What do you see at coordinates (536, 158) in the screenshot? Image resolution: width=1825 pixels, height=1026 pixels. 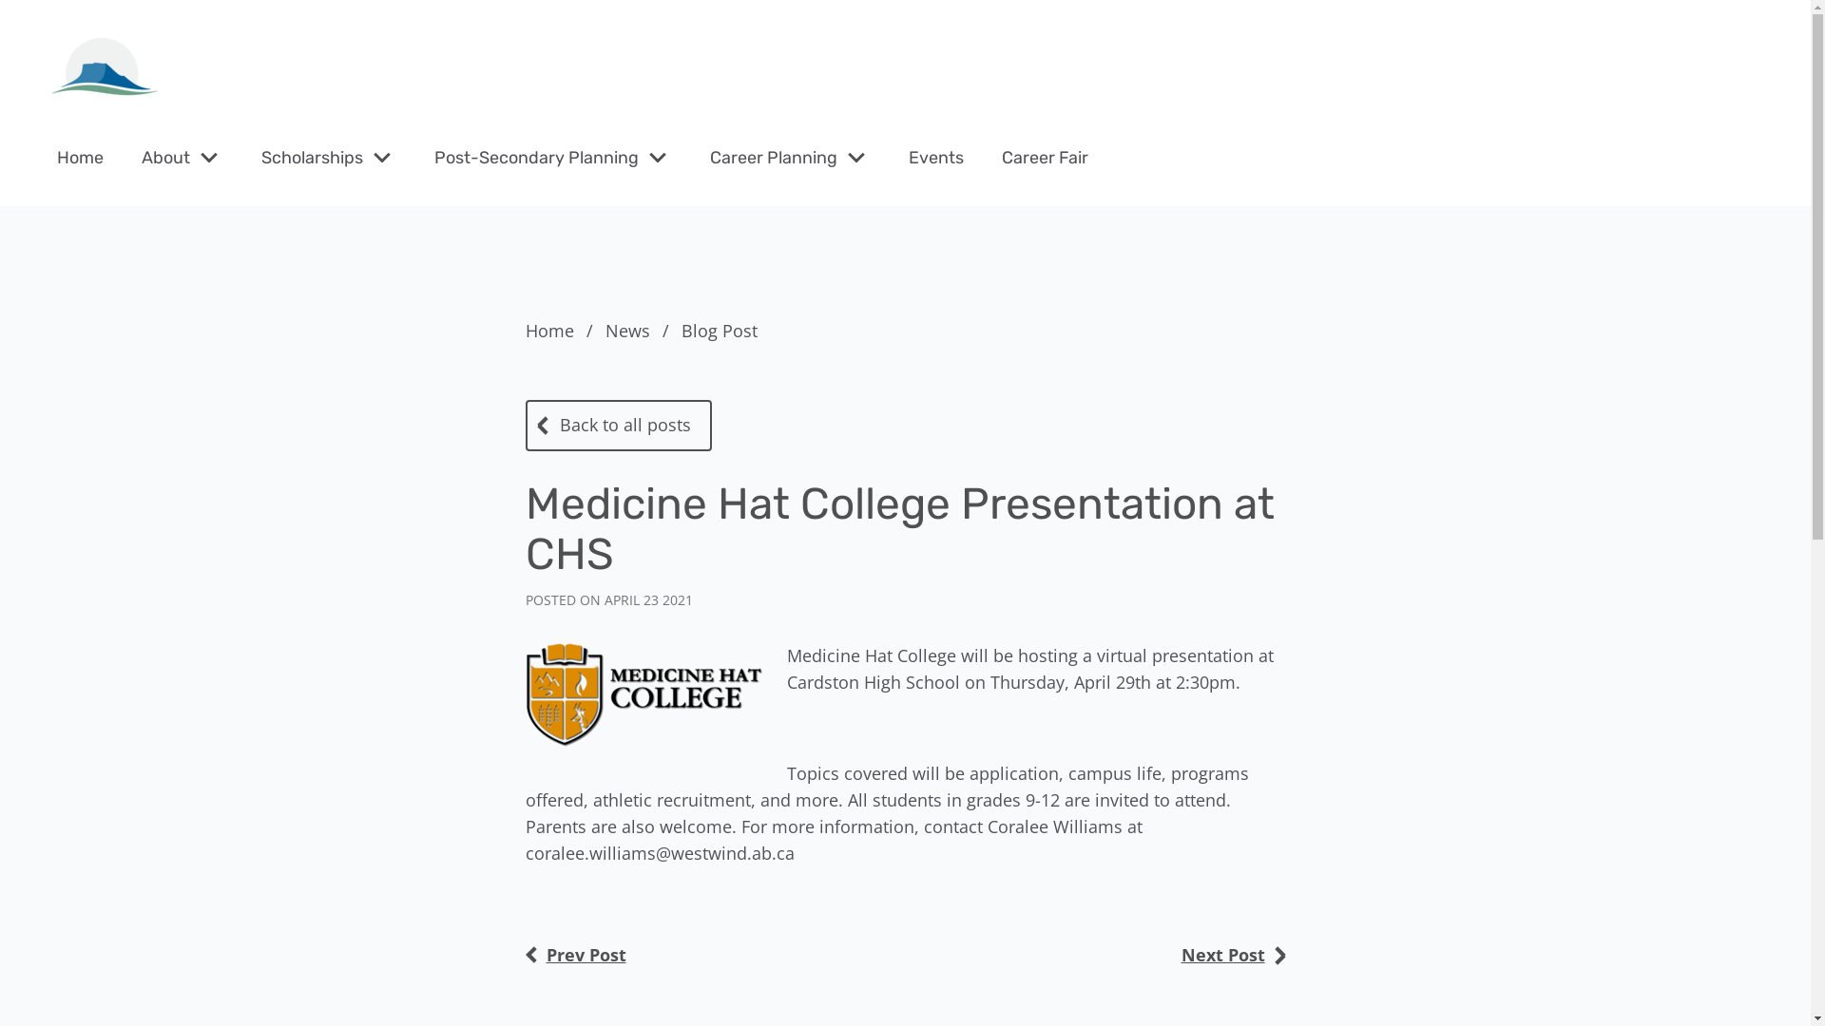 I see `Post-Secondary Planning` at bounding box center [536, 158].